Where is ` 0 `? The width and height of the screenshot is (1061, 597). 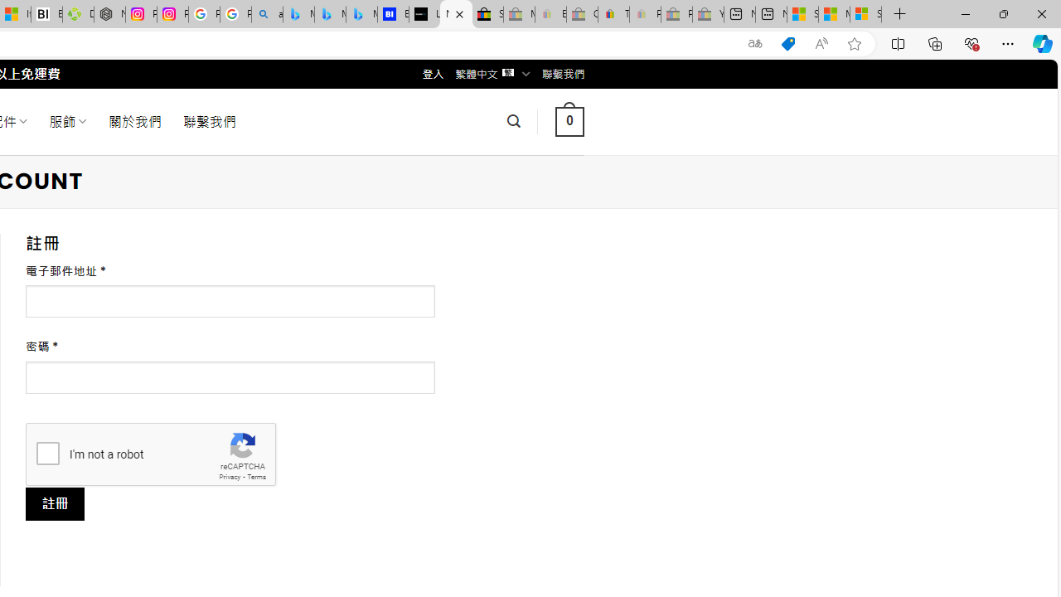
 0  is located at coordinates (569, 121).